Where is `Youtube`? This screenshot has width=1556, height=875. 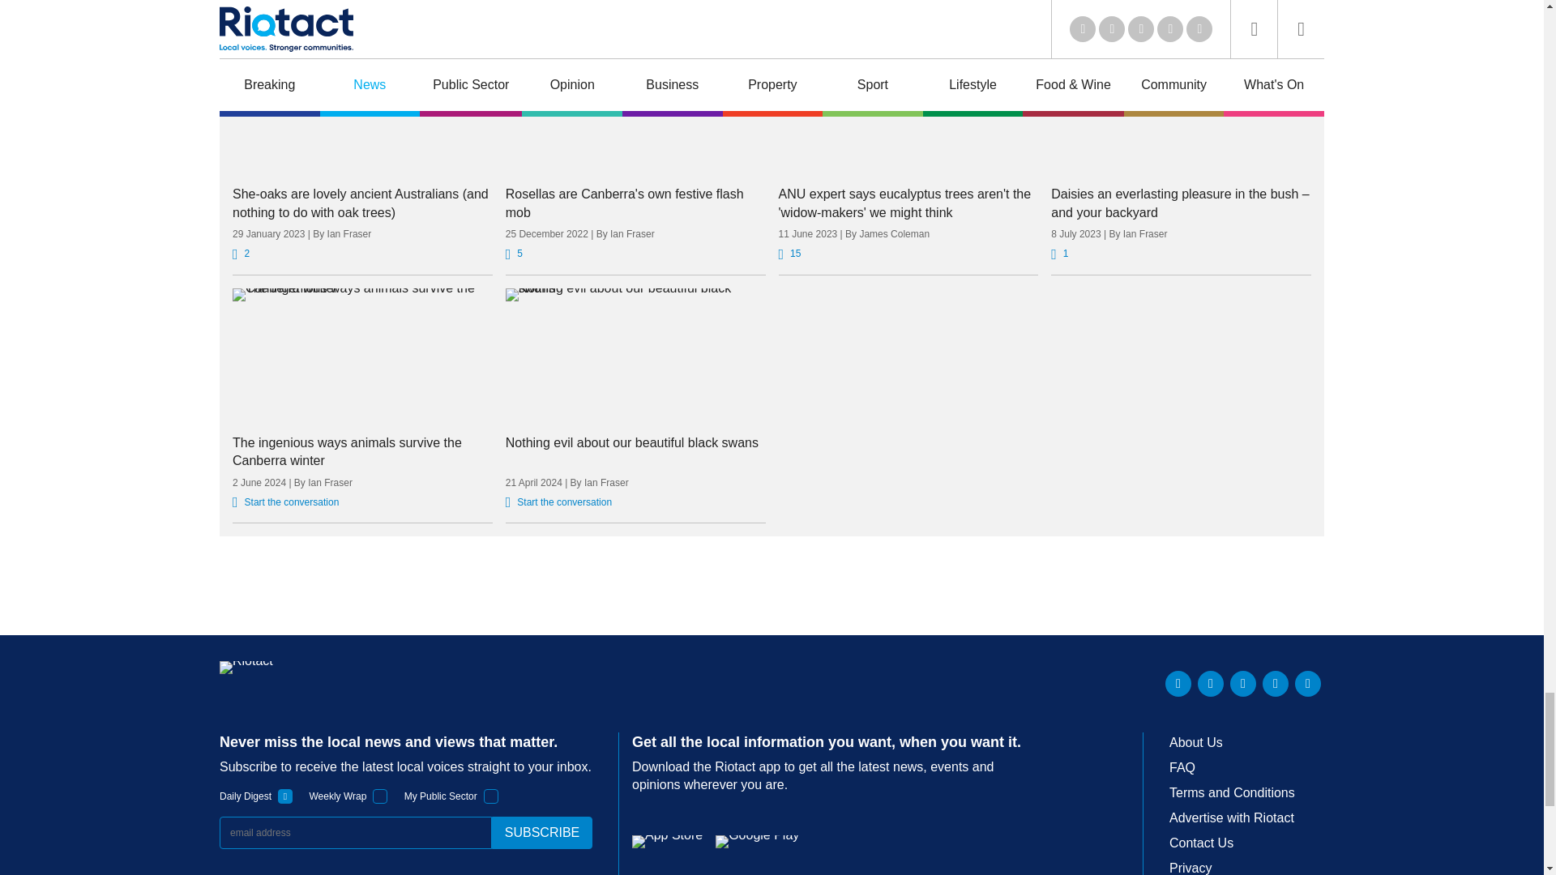 Youtube is located at coordinates (1243, 684).